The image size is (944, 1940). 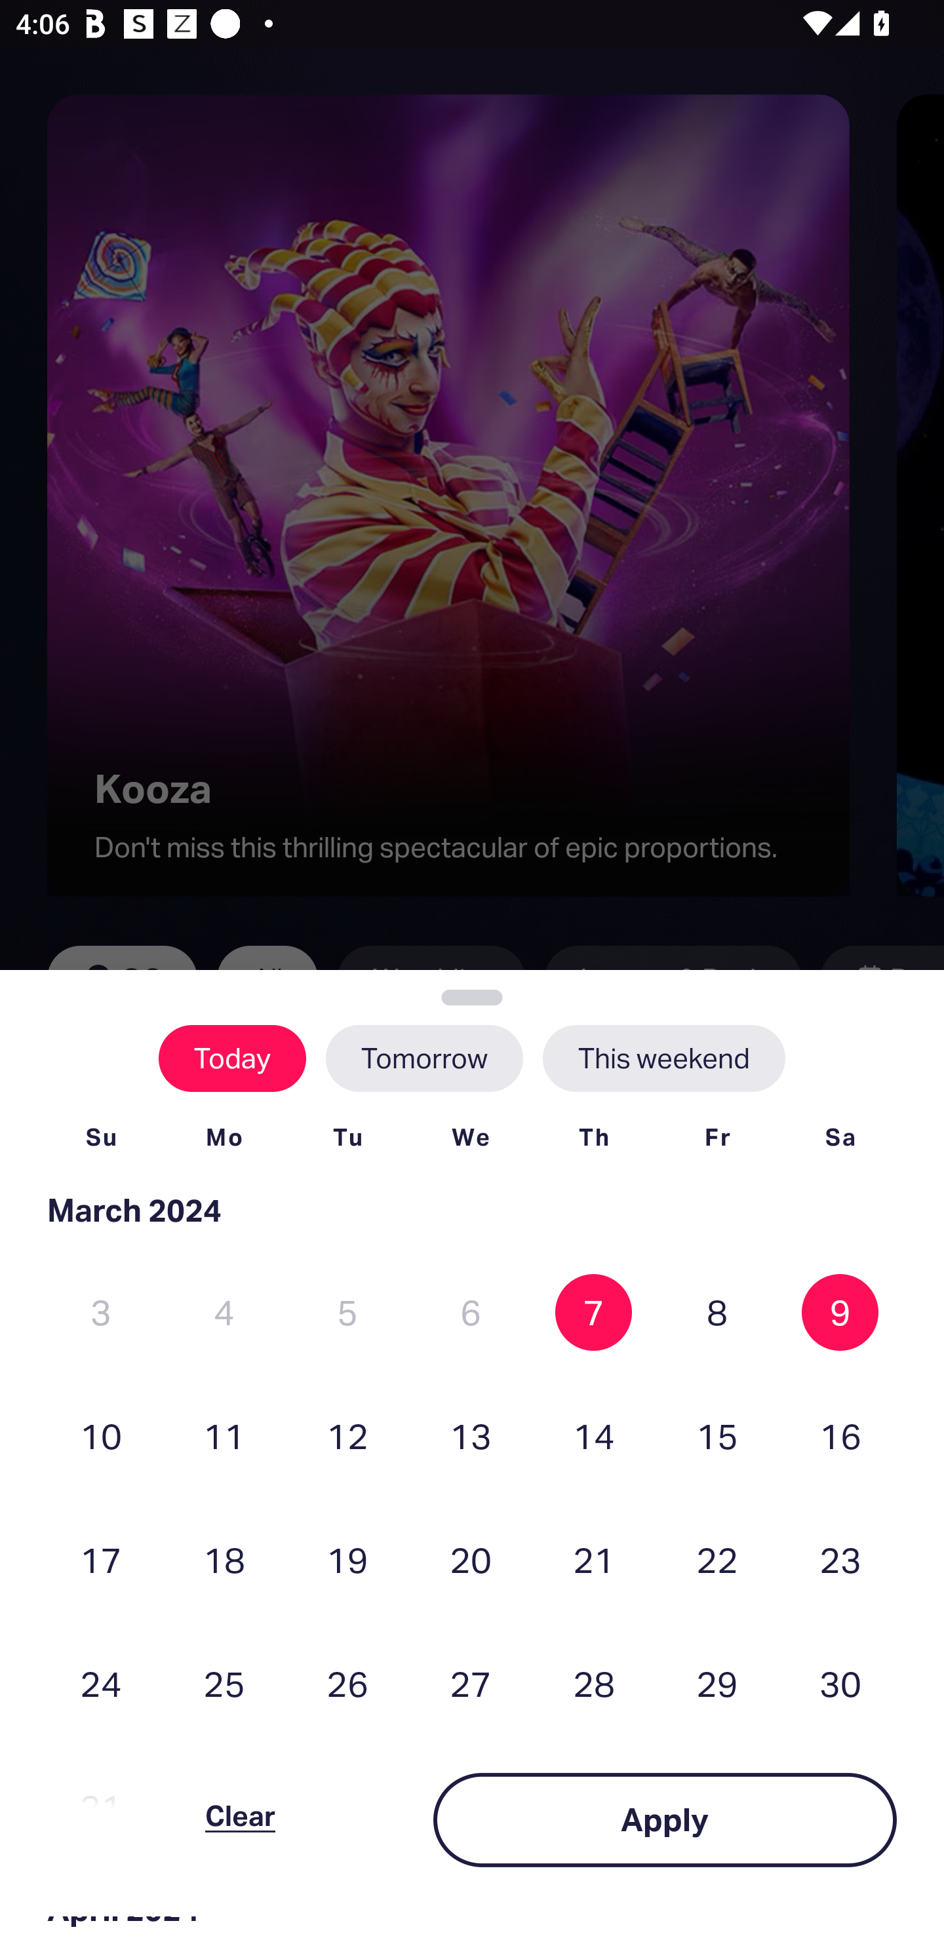 I want to click on 16, so click(x=840, y=1435).